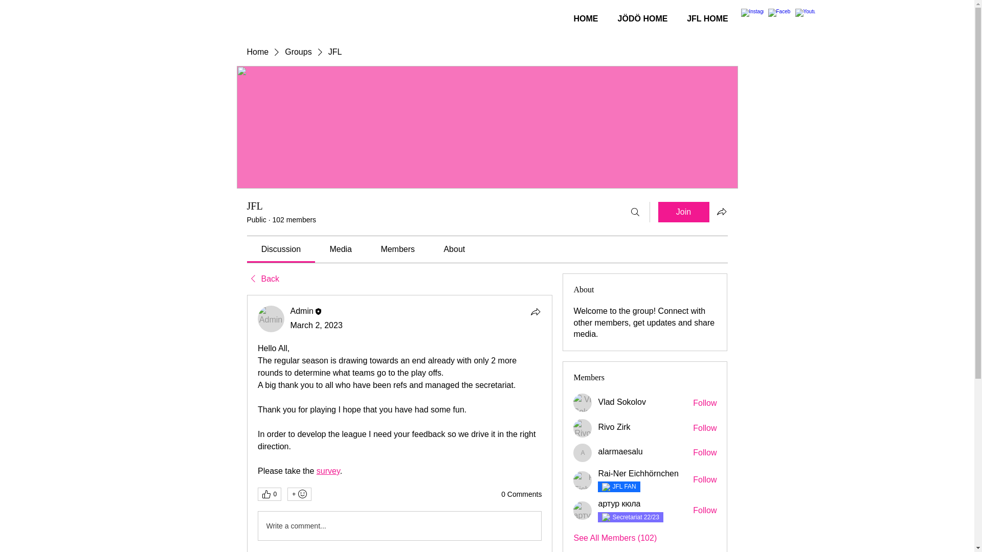  I want to click on Admin, so click(271, 319).